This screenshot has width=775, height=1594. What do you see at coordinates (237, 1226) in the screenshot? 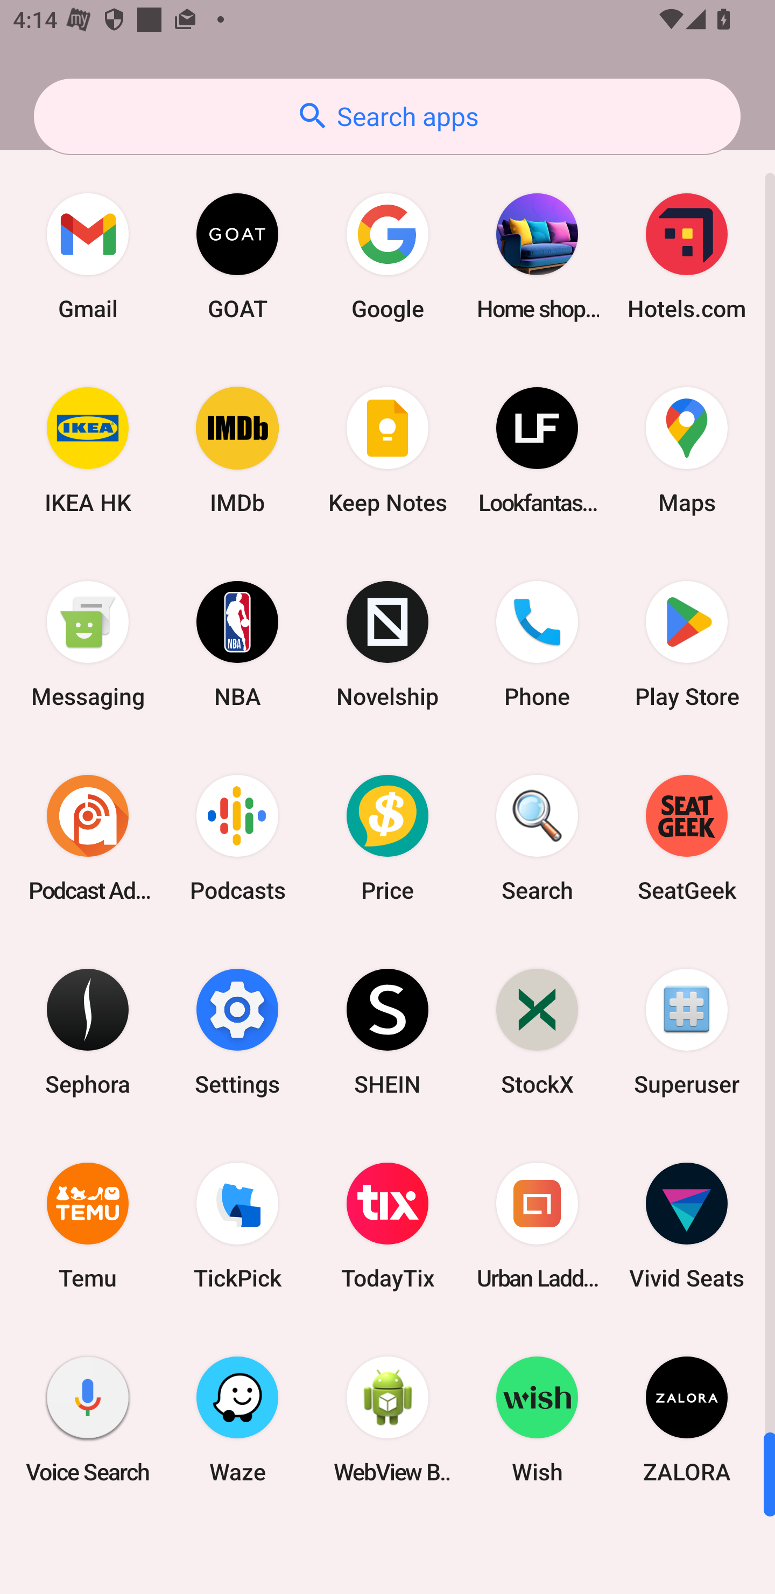
I see `TickPick` at bounding box center [237, 1226].